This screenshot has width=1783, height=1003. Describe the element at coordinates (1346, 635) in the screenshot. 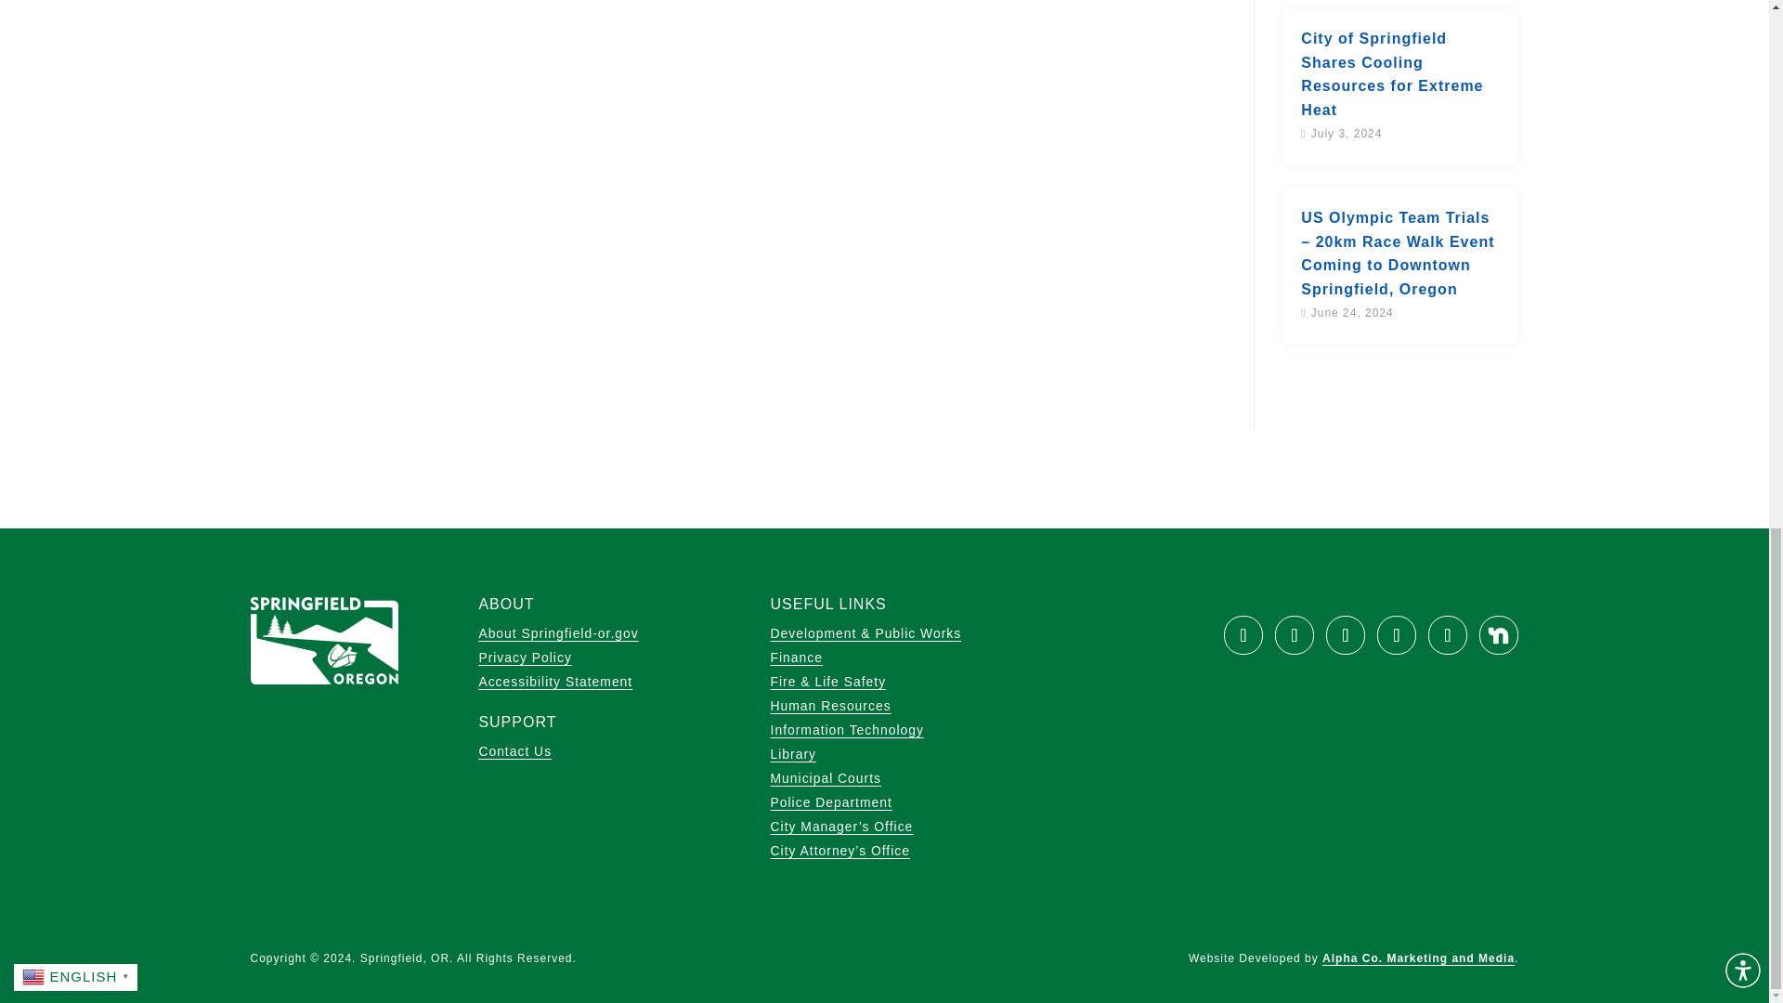

I see `Follow on Youtube` at that location.